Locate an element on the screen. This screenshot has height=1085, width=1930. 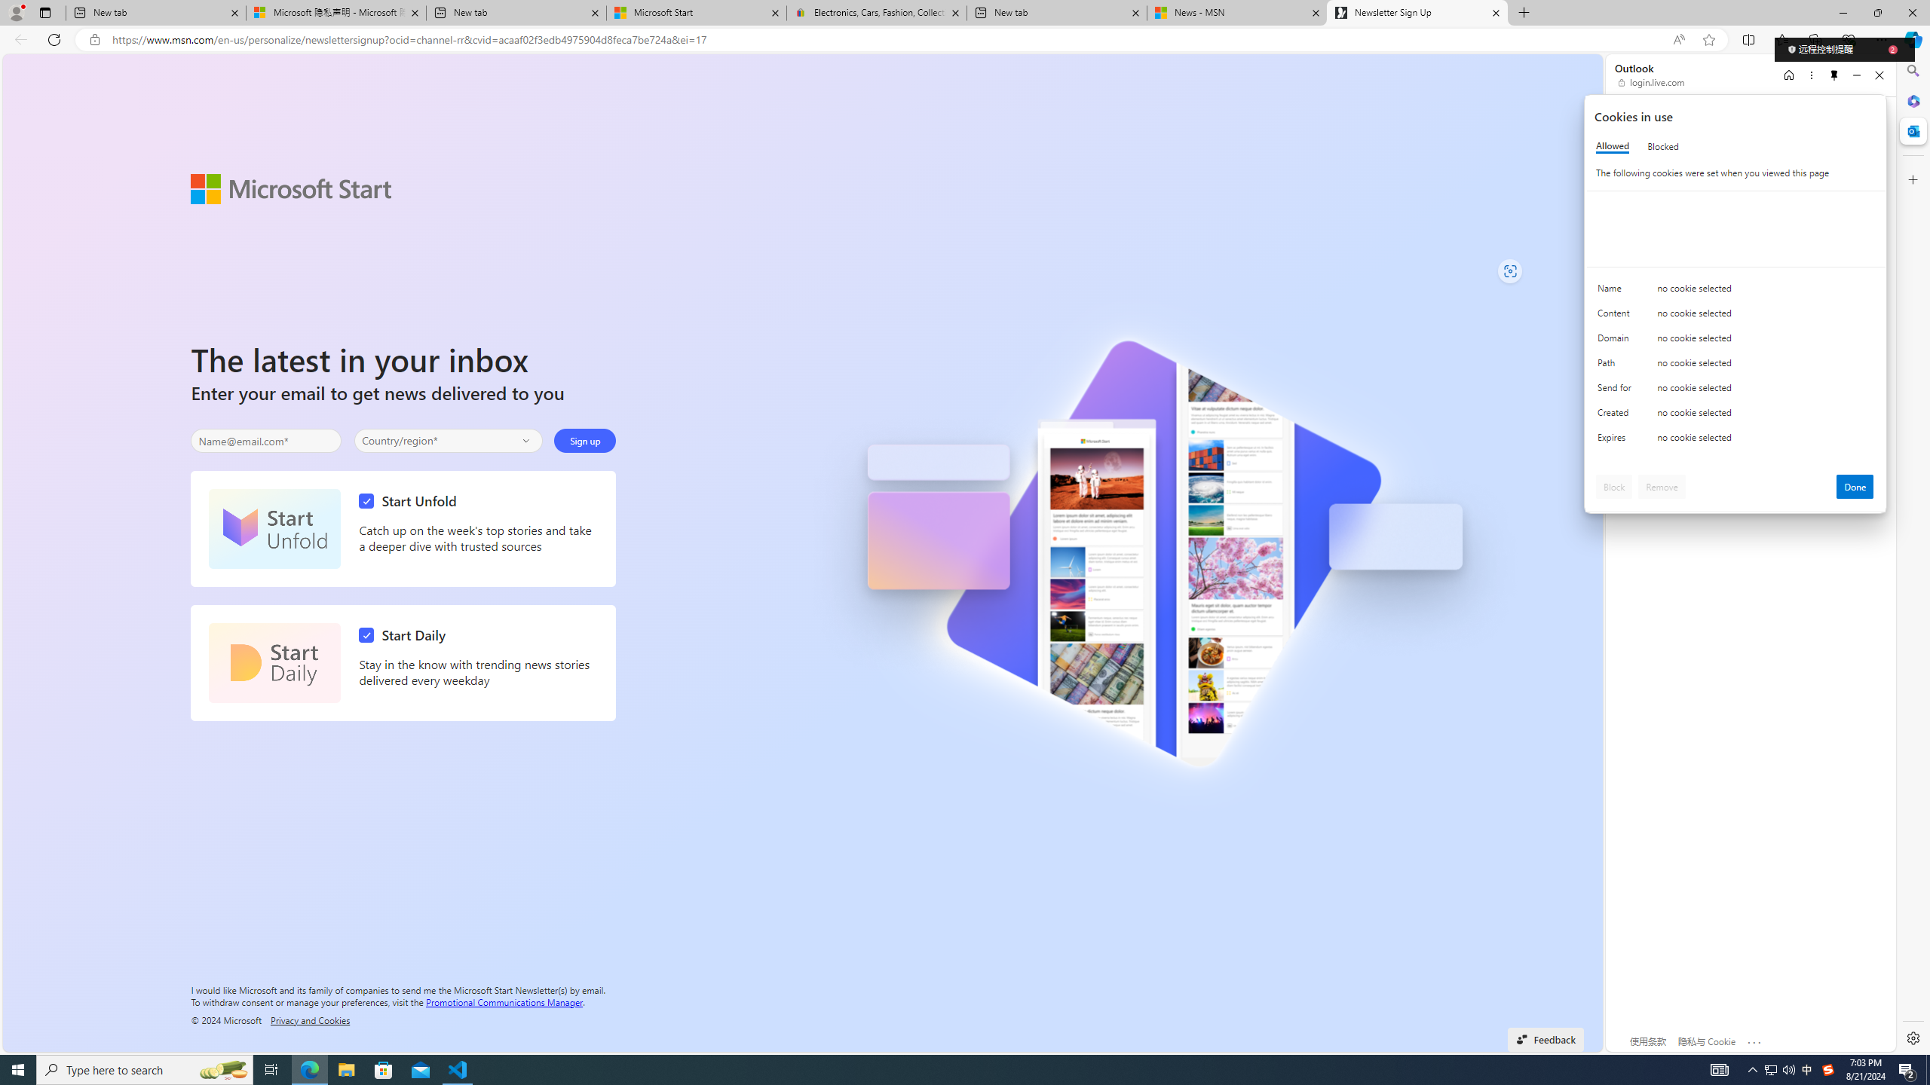
no cookie selected is located at coordinates (1766, 441).